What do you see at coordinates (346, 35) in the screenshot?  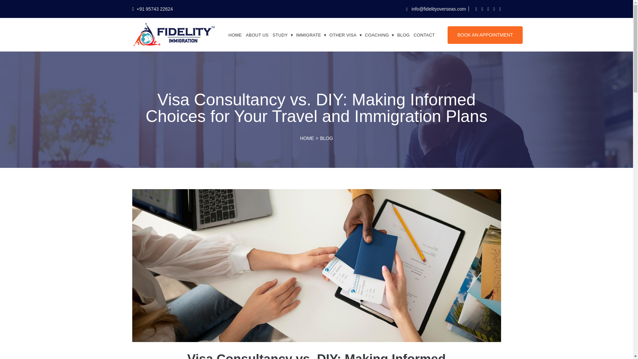 I see `OTHER VISA` at bounding box center [346, 35].